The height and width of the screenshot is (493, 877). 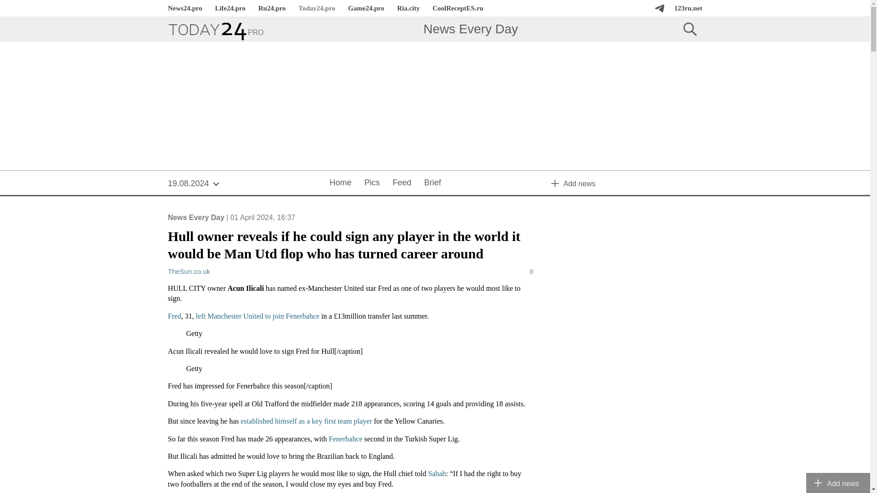 What do you see at coordinates (433, 183) in the screenshot?
I see `Brief` at bounding box center [433, 183].